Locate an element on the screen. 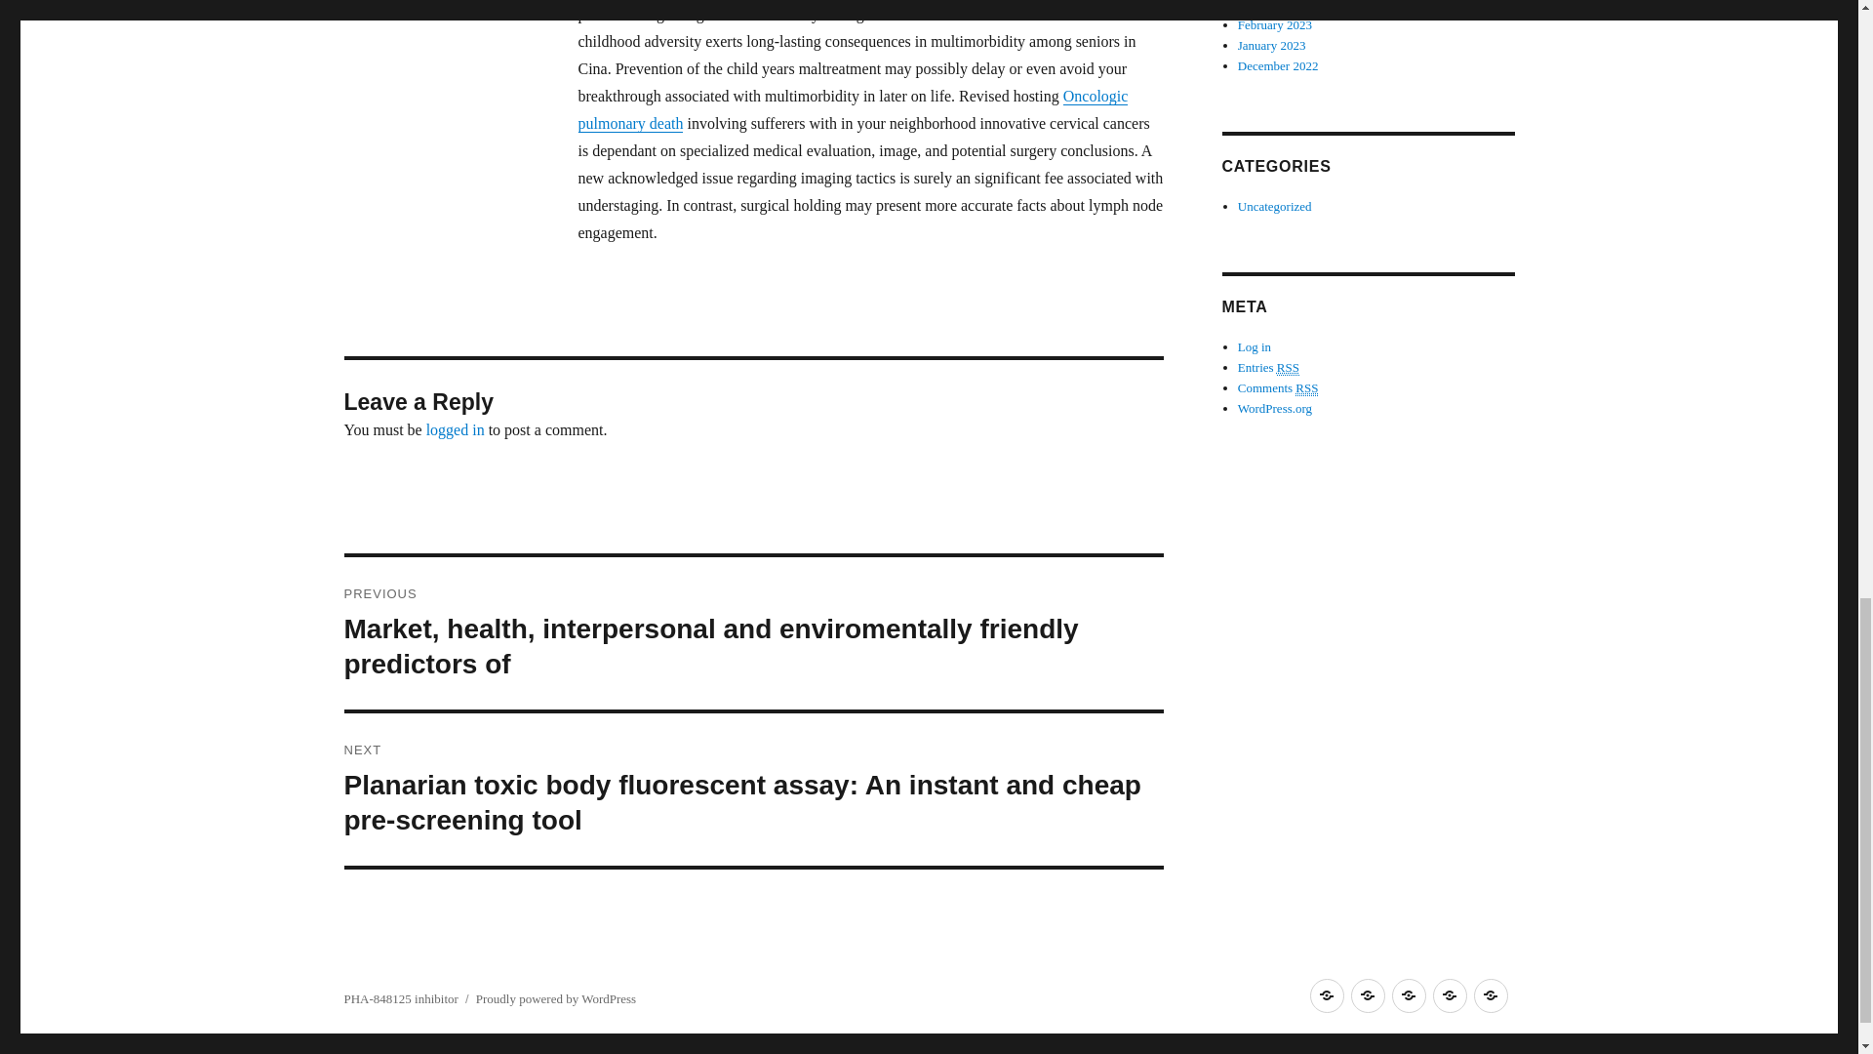  Really Simple Syndication is located at coordinates (1307, 408).